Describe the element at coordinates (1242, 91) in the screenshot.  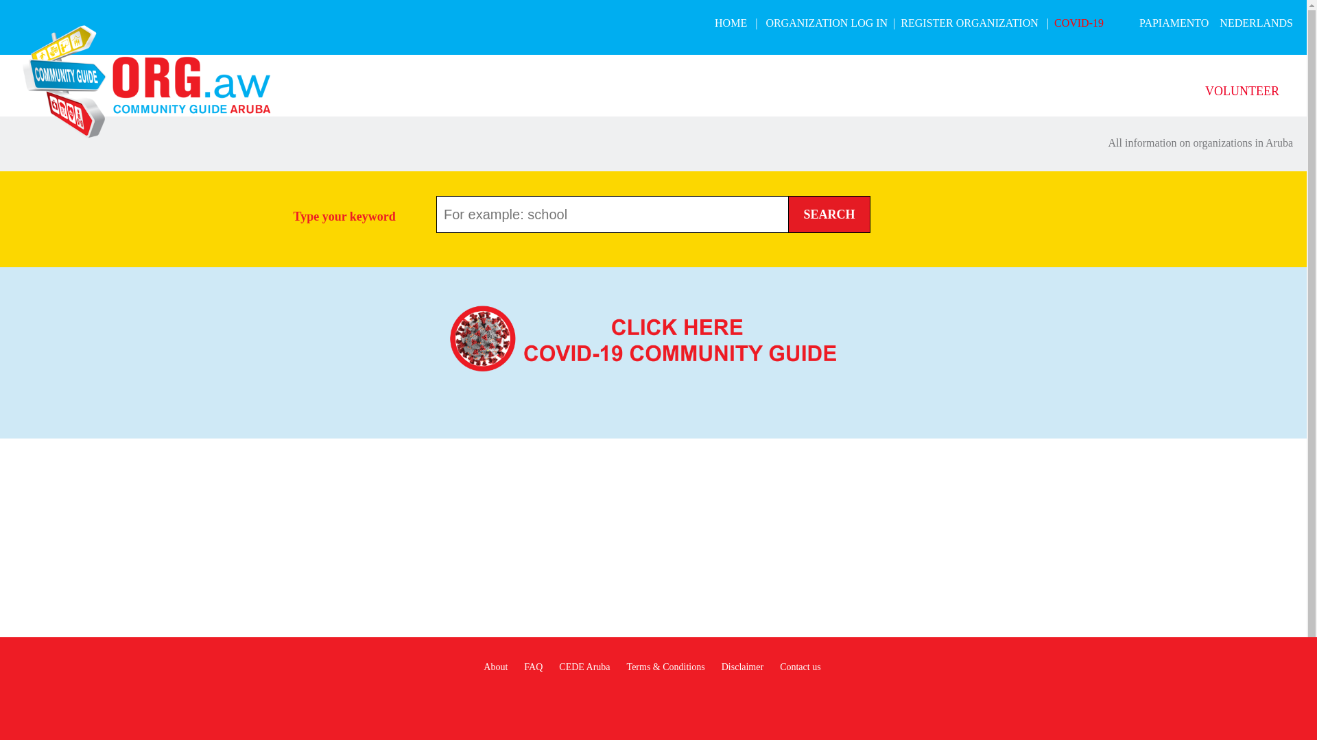
I see `VOLUNTEER` at that location.